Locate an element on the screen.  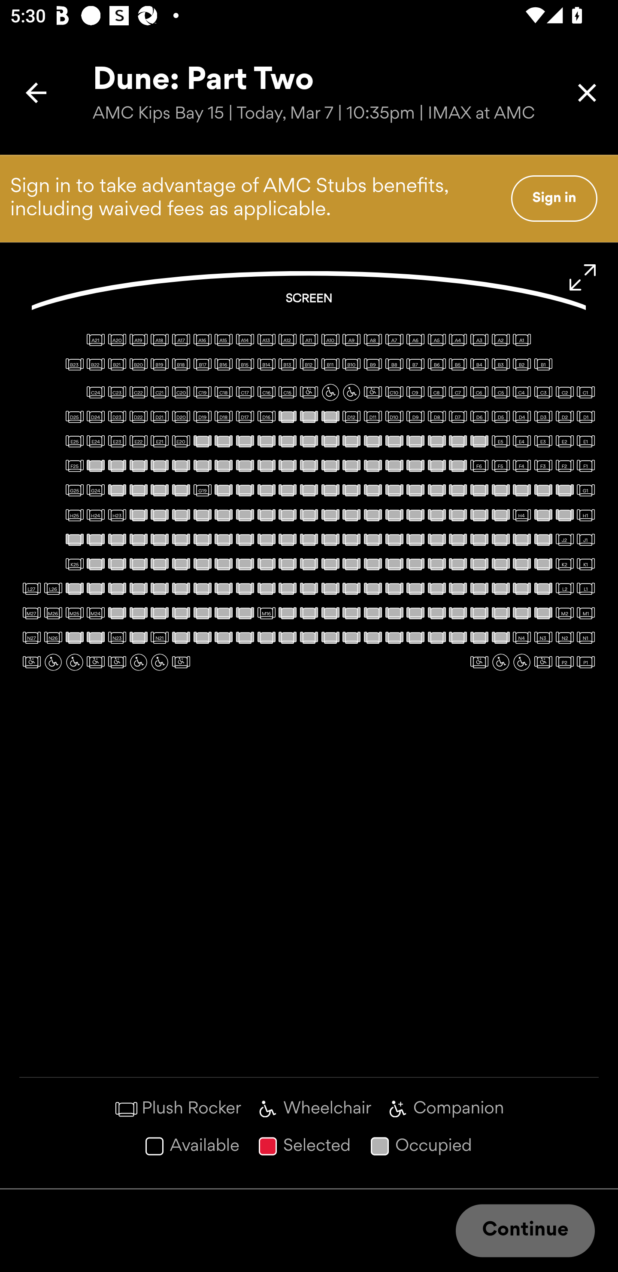
D4, Regular seat, available is located at coordinates (522, 416).